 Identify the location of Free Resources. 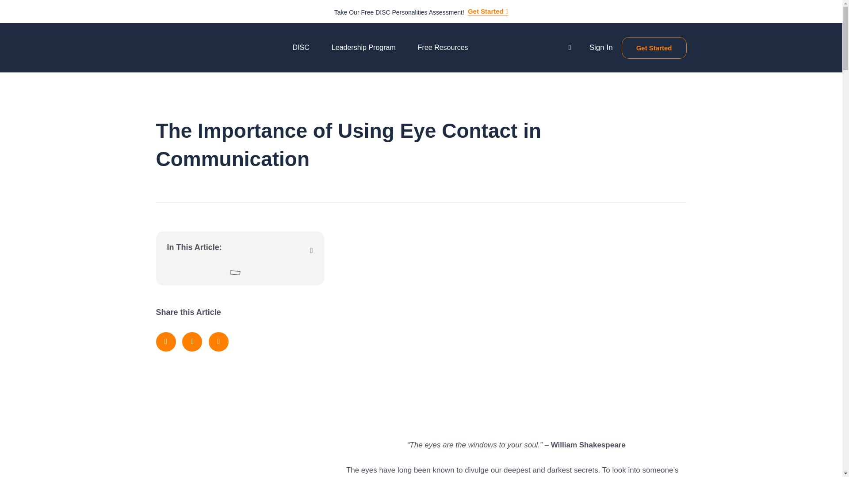
(445, 48).